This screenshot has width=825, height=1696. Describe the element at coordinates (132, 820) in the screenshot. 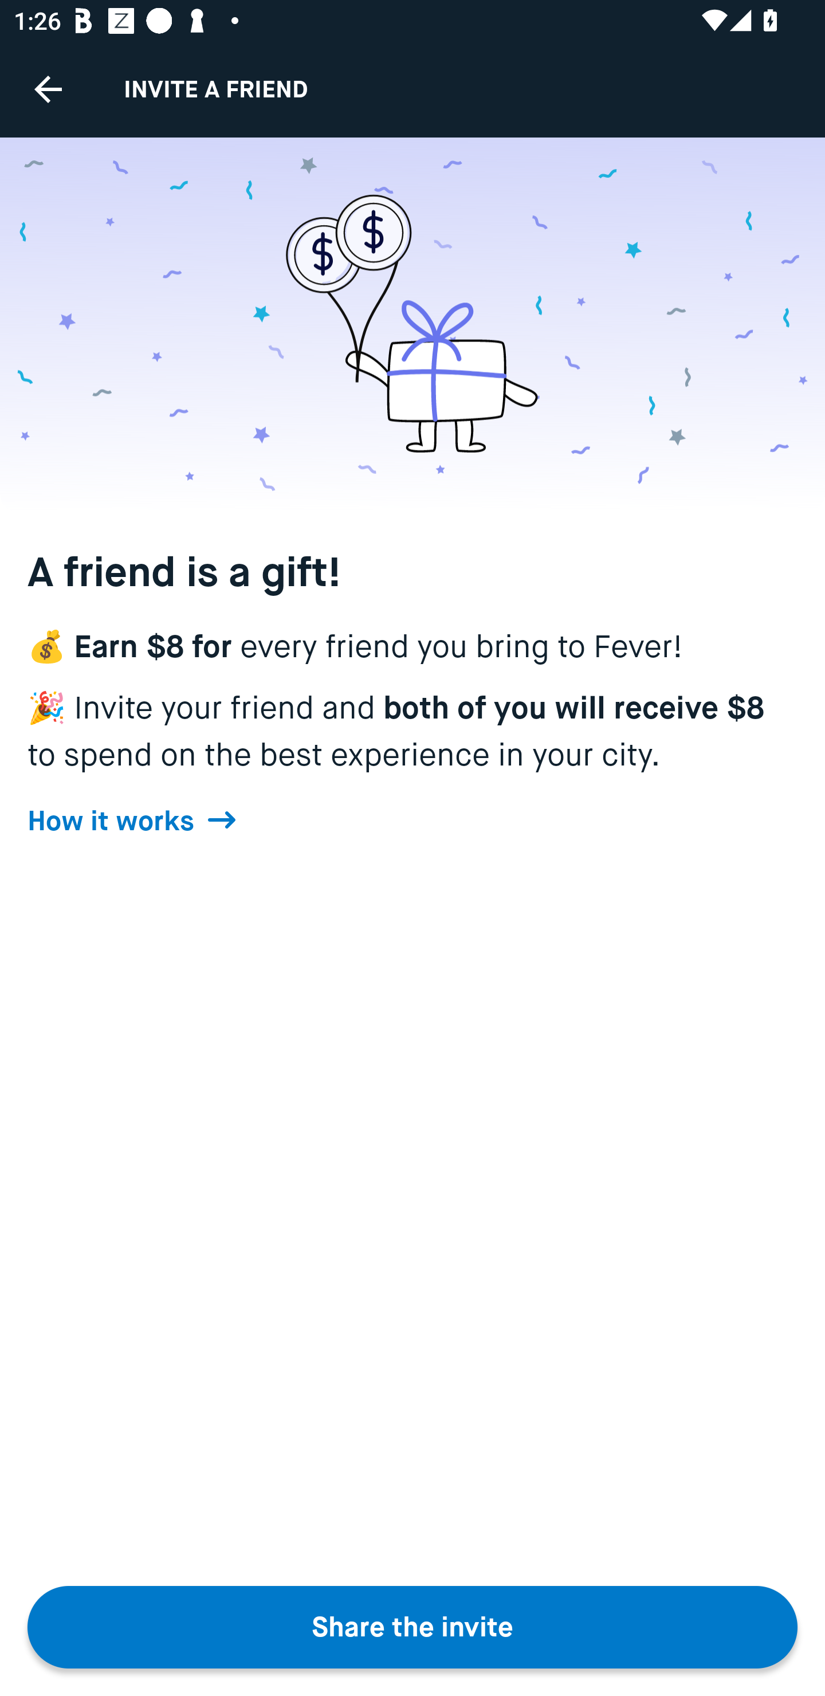

I see `How it works` at that location.